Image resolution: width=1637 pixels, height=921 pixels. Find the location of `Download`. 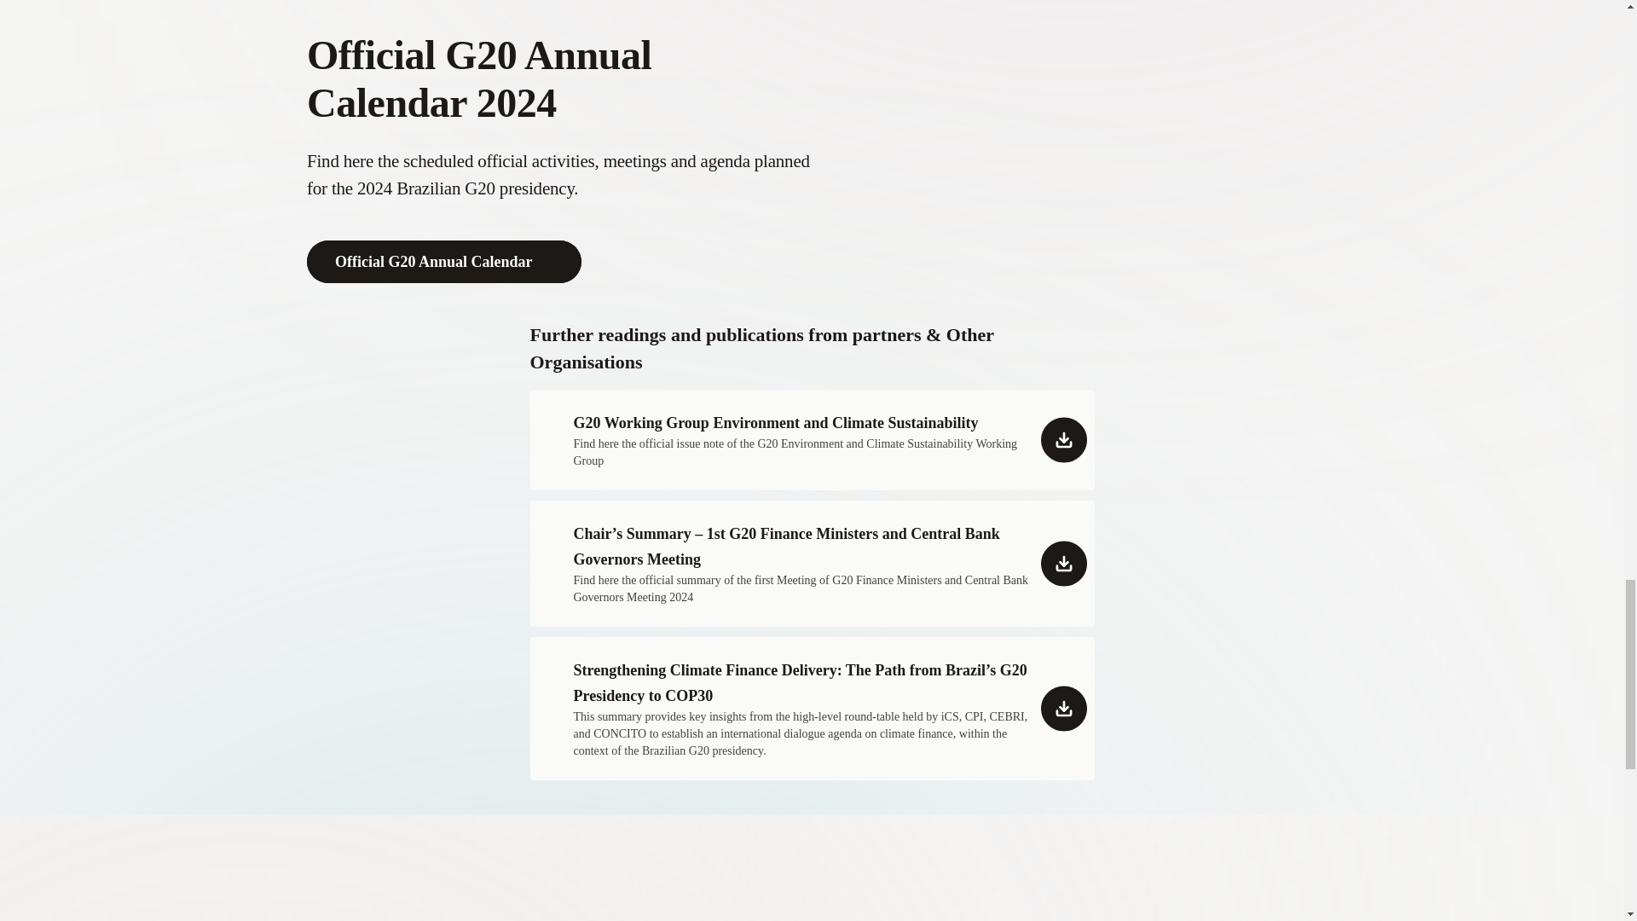

Download is located at coordinates (800, 709).